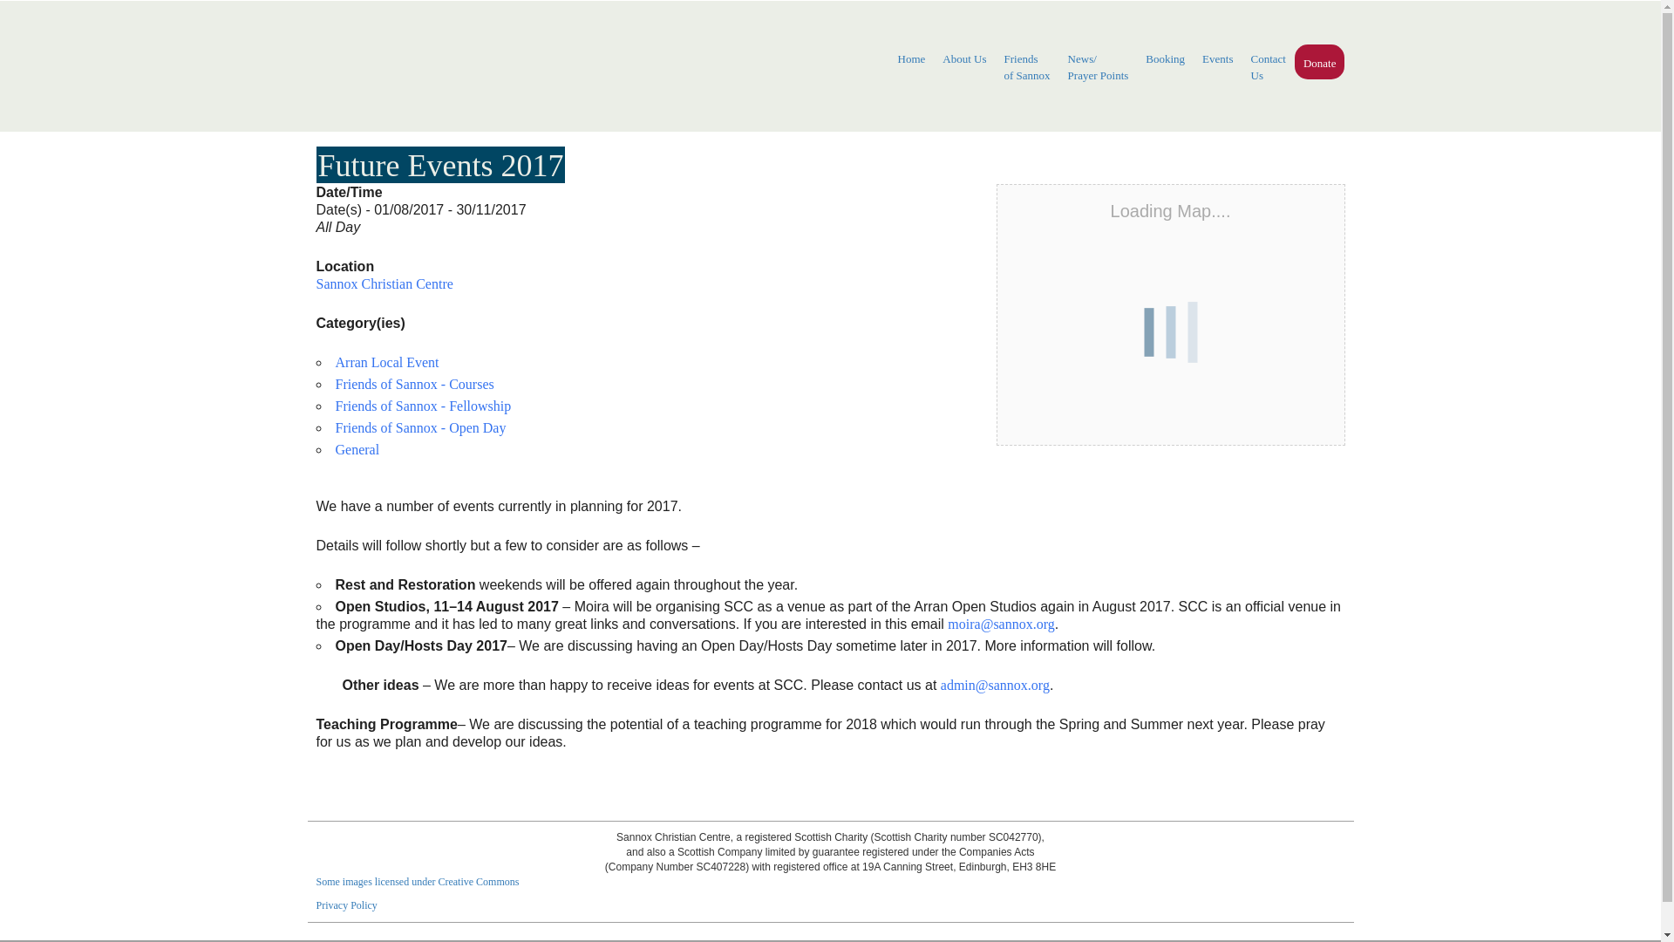 The image size is (1674, 942). Describe the element at coordinates (1320, 64) in the screenshot. I see `Donate` at that location.